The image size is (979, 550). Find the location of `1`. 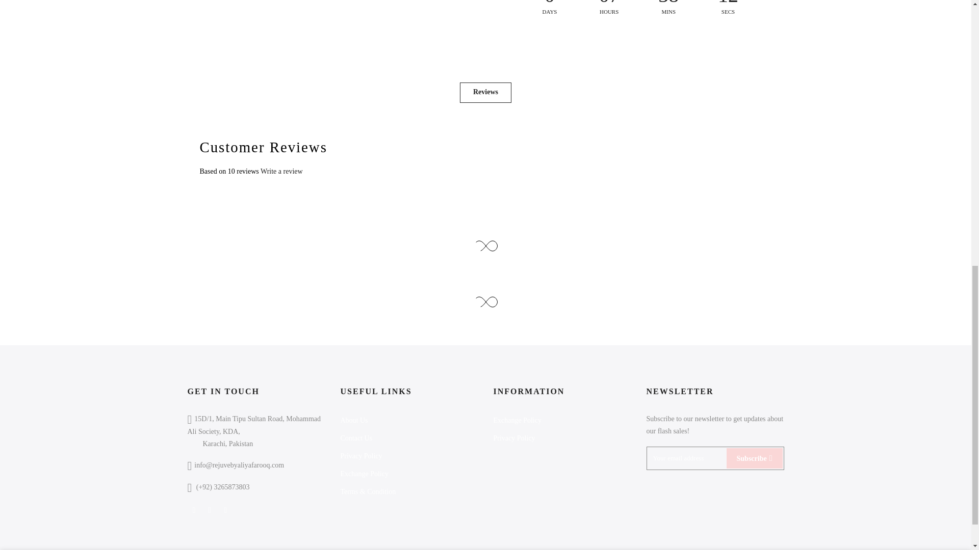

1 is located at coordinates (673, 23).